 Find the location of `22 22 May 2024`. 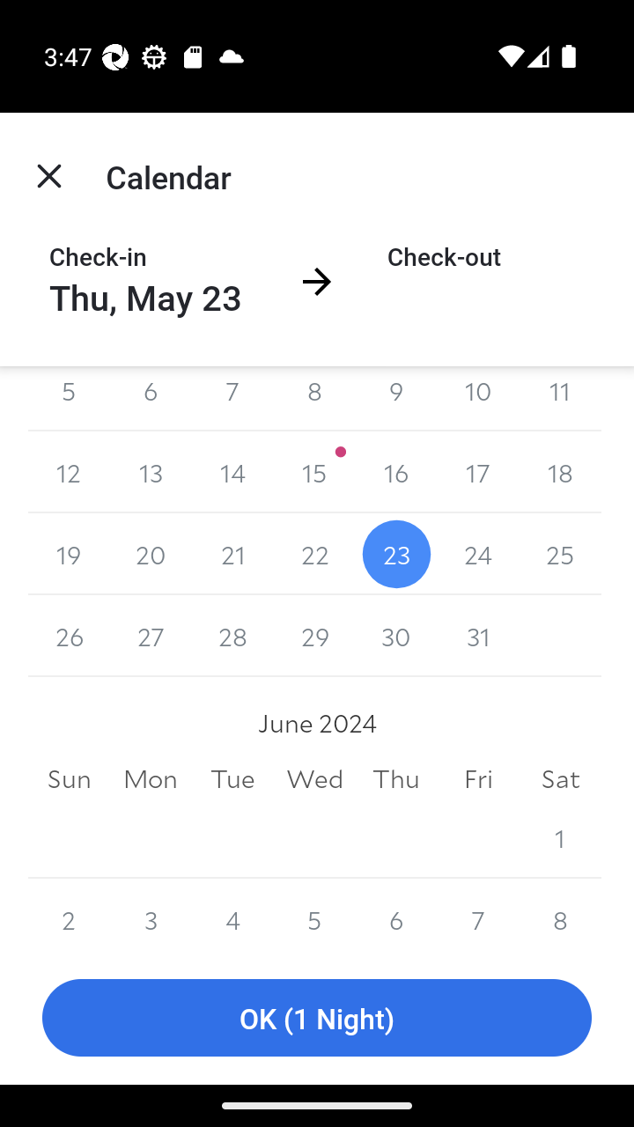

22 22 May 2024 is located at coordinates (314, 553).